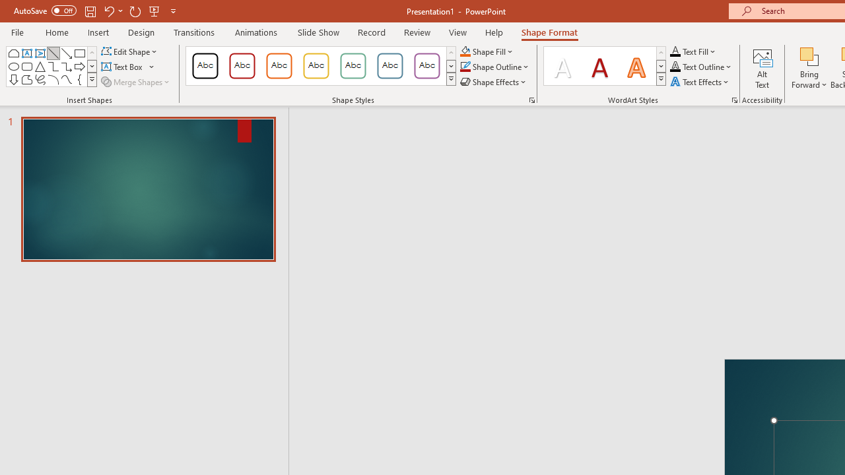 Image resolution: width=845 pixels, height=475 pixels. Describe the element at coordinates (661, 79) in the screenshot. I see `Quick Styles` at that location.